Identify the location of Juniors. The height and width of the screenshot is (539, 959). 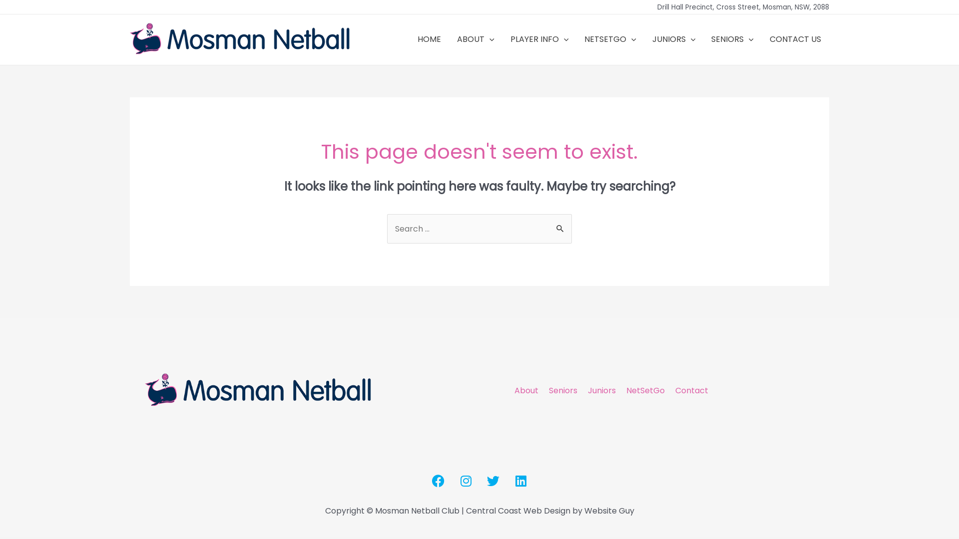
(600, 391).